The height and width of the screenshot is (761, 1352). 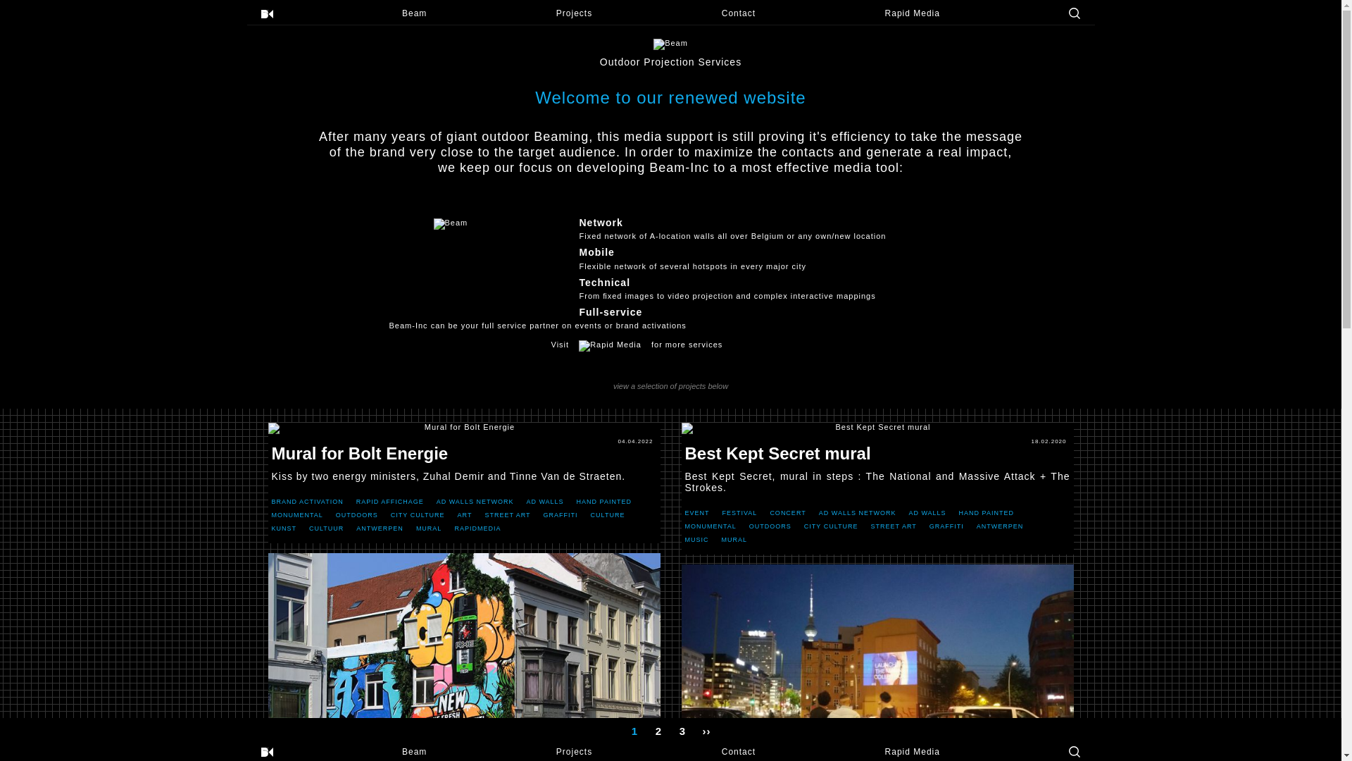 I want to click on AD WALLS NETWORK, so click(x=475, y=502).